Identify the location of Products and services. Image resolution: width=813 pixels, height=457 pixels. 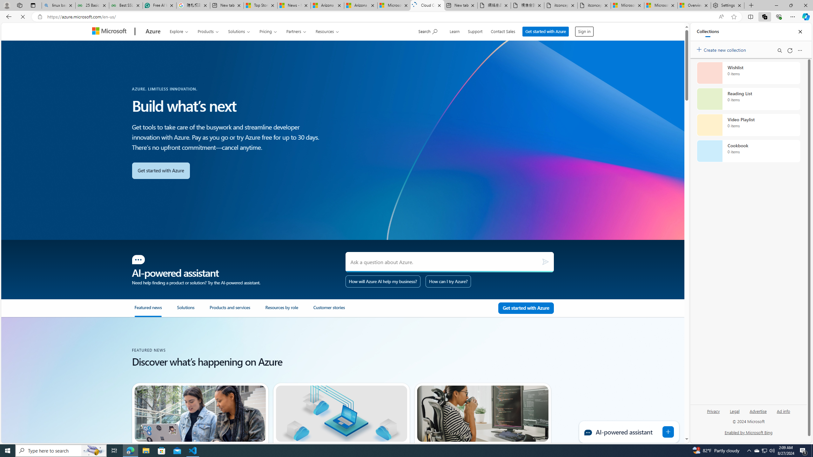
(238, 311).